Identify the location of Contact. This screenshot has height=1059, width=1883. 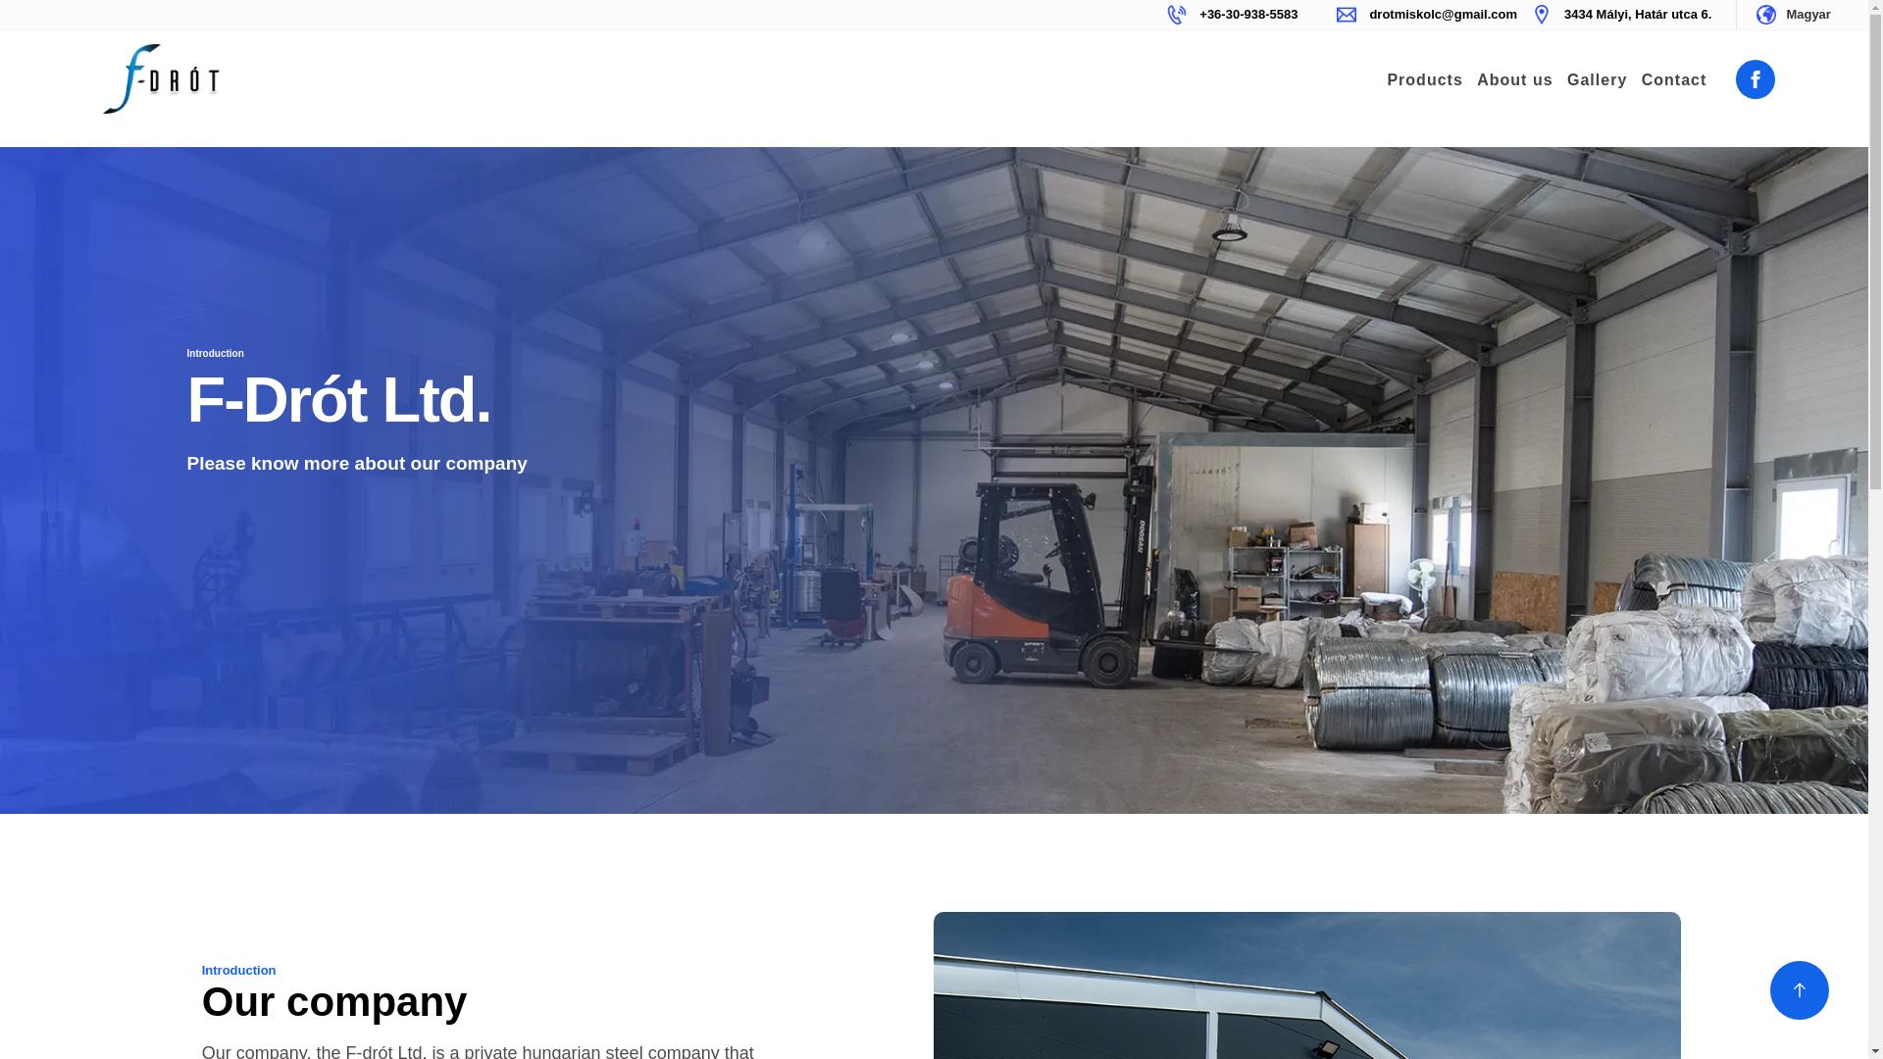
(1673, 80).